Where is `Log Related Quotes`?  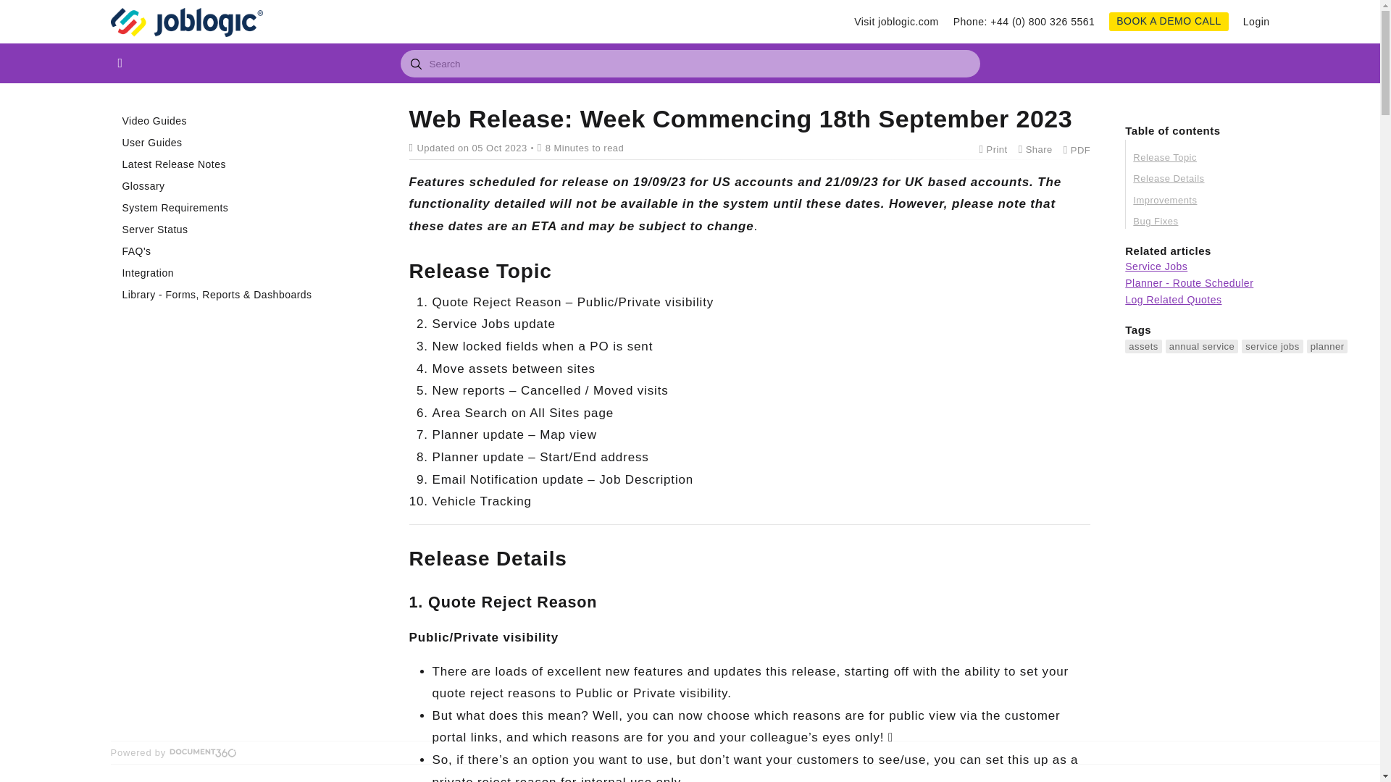 Log Related Quotes is located at coordinates (1173, 300).